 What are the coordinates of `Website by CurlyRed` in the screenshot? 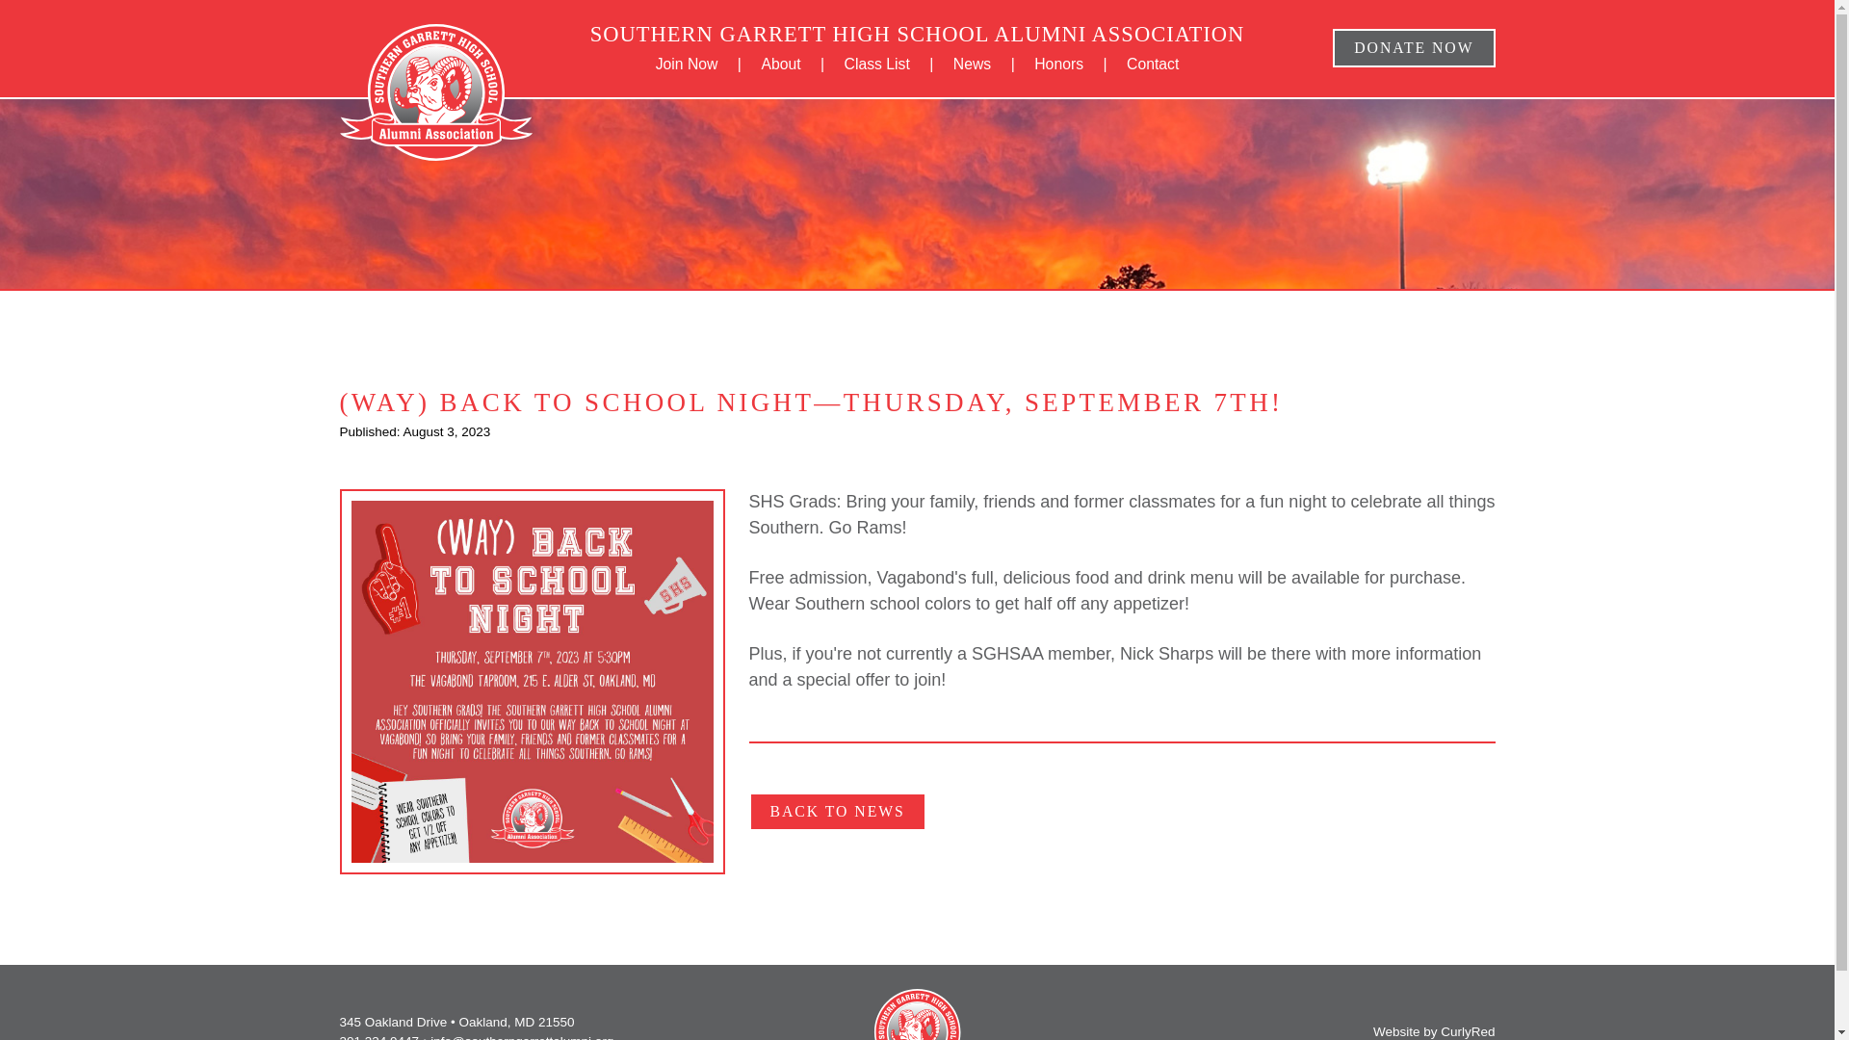 It's located at (1435, 1030).